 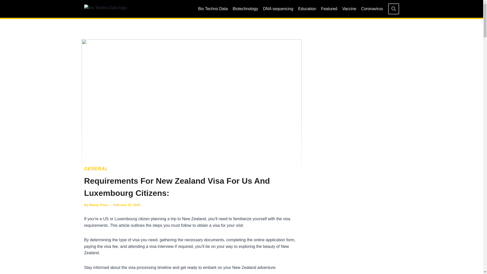 What do you see at coordinates (307, 9) in the screenshot?
I see `Education` at bounding box center [307, 9].